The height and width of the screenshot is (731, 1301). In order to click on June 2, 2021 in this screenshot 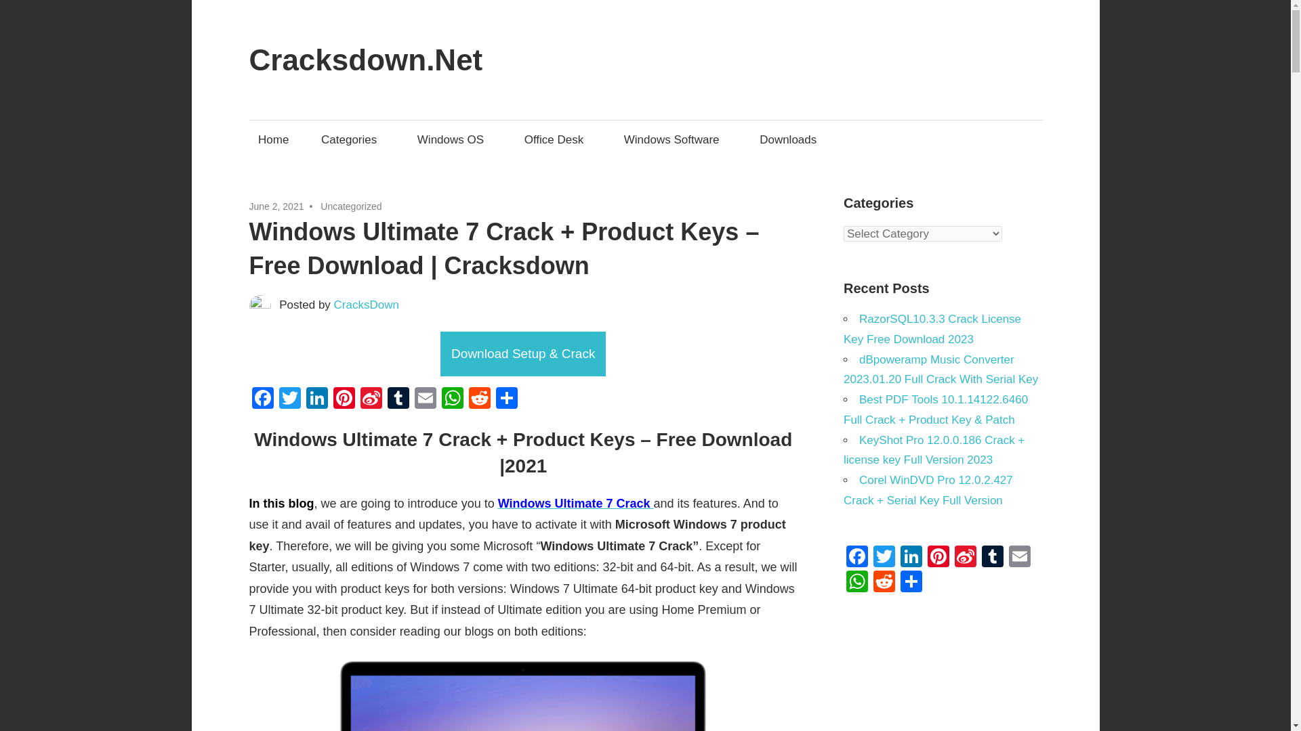, I will do `click(276, 206)`.